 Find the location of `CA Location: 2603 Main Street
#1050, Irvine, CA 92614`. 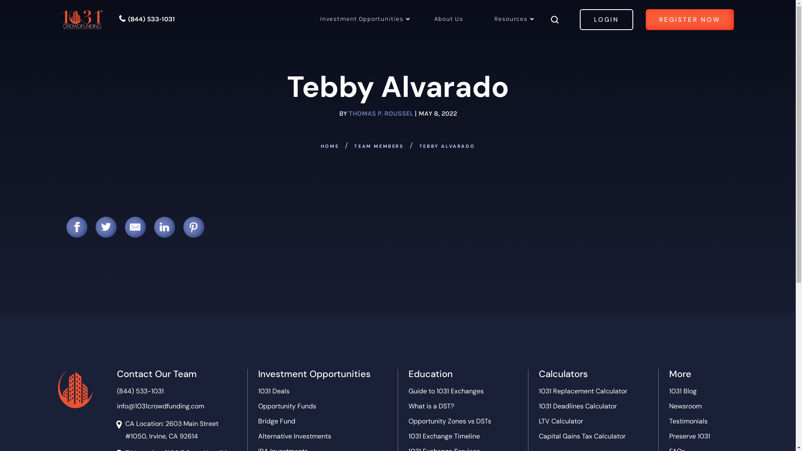

CA Location: 2603 Main Street
#1050, Irvine, CA 92614 is located at coordinates (172, 430).